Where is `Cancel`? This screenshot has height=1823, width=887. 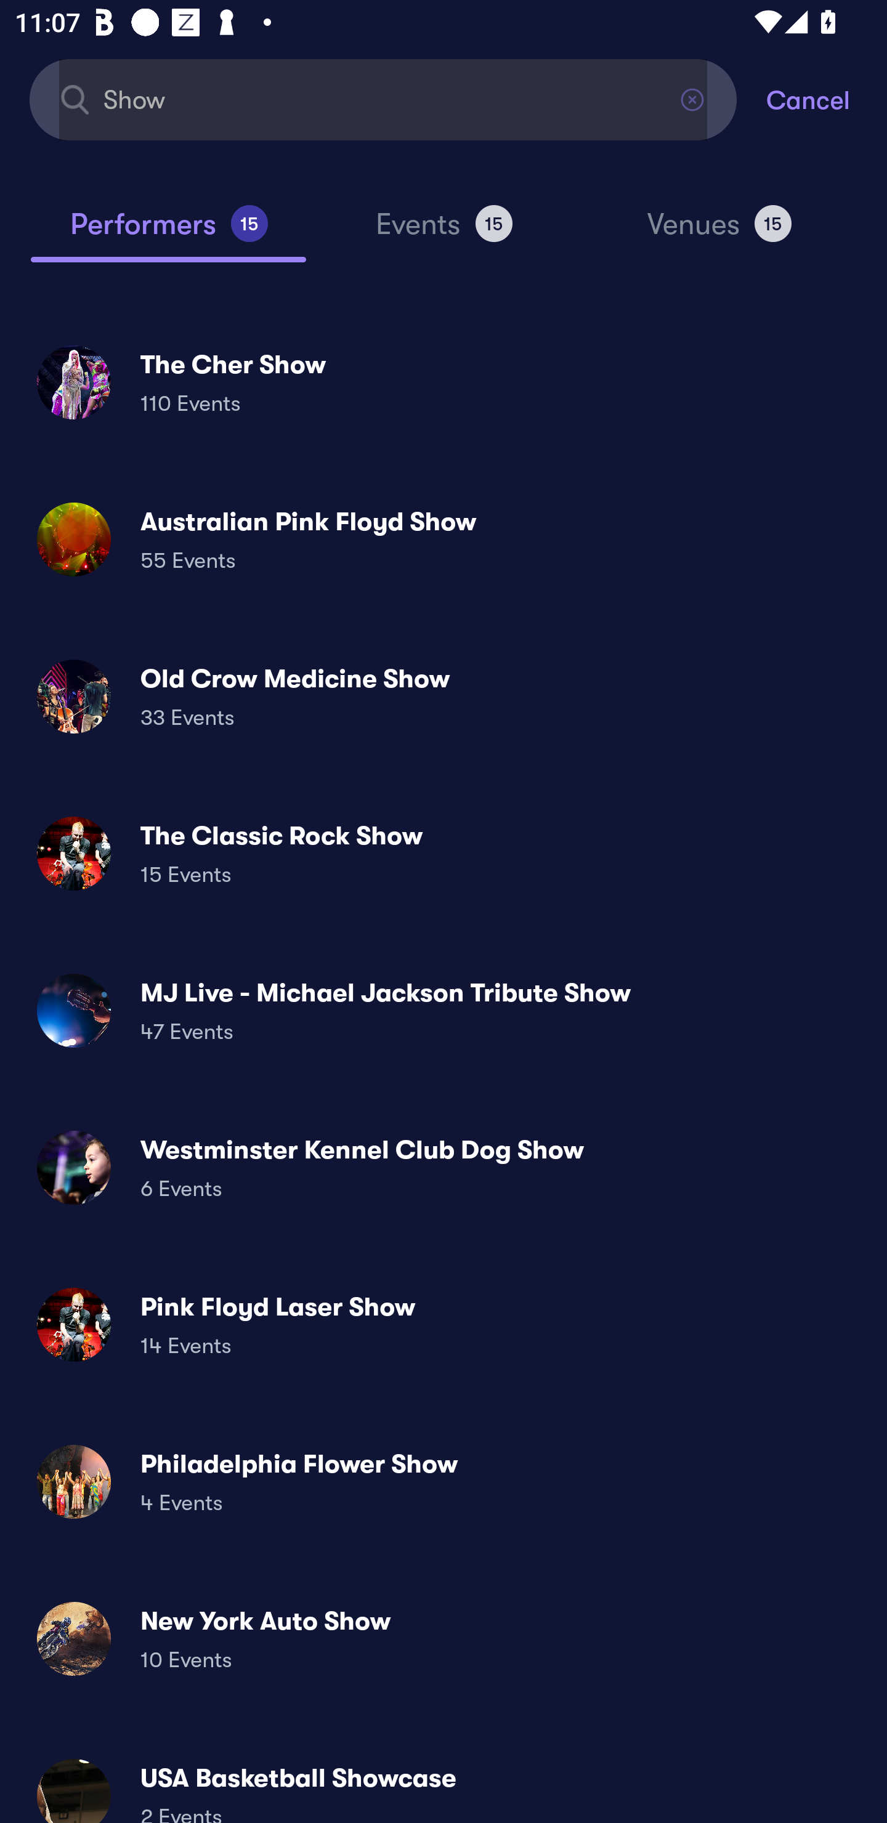
Cancel is located at coordinates (827, 99).